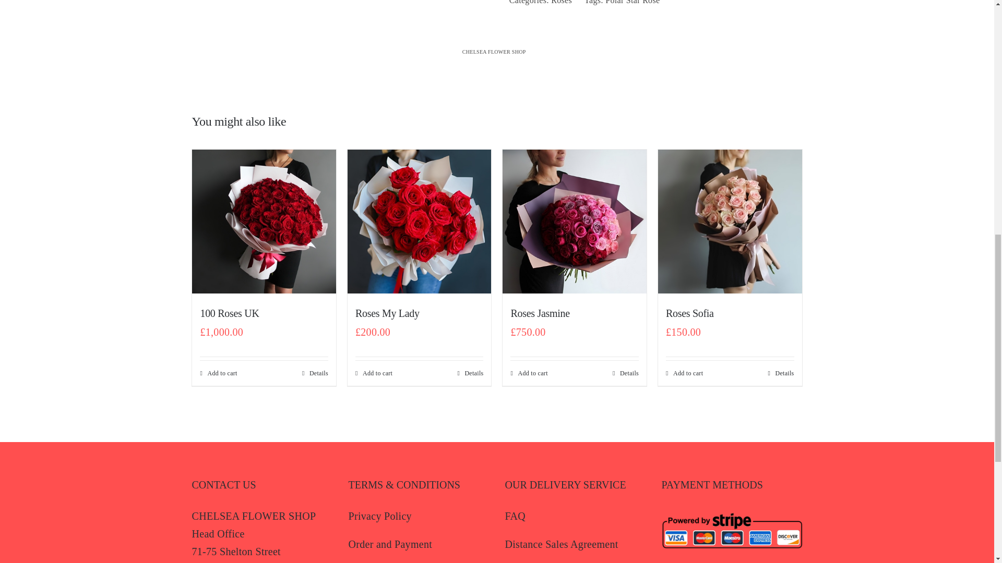  What do you see at coordinates (315, 373) in the screenshot?
I see `Details` at bounding box center [315, 373].